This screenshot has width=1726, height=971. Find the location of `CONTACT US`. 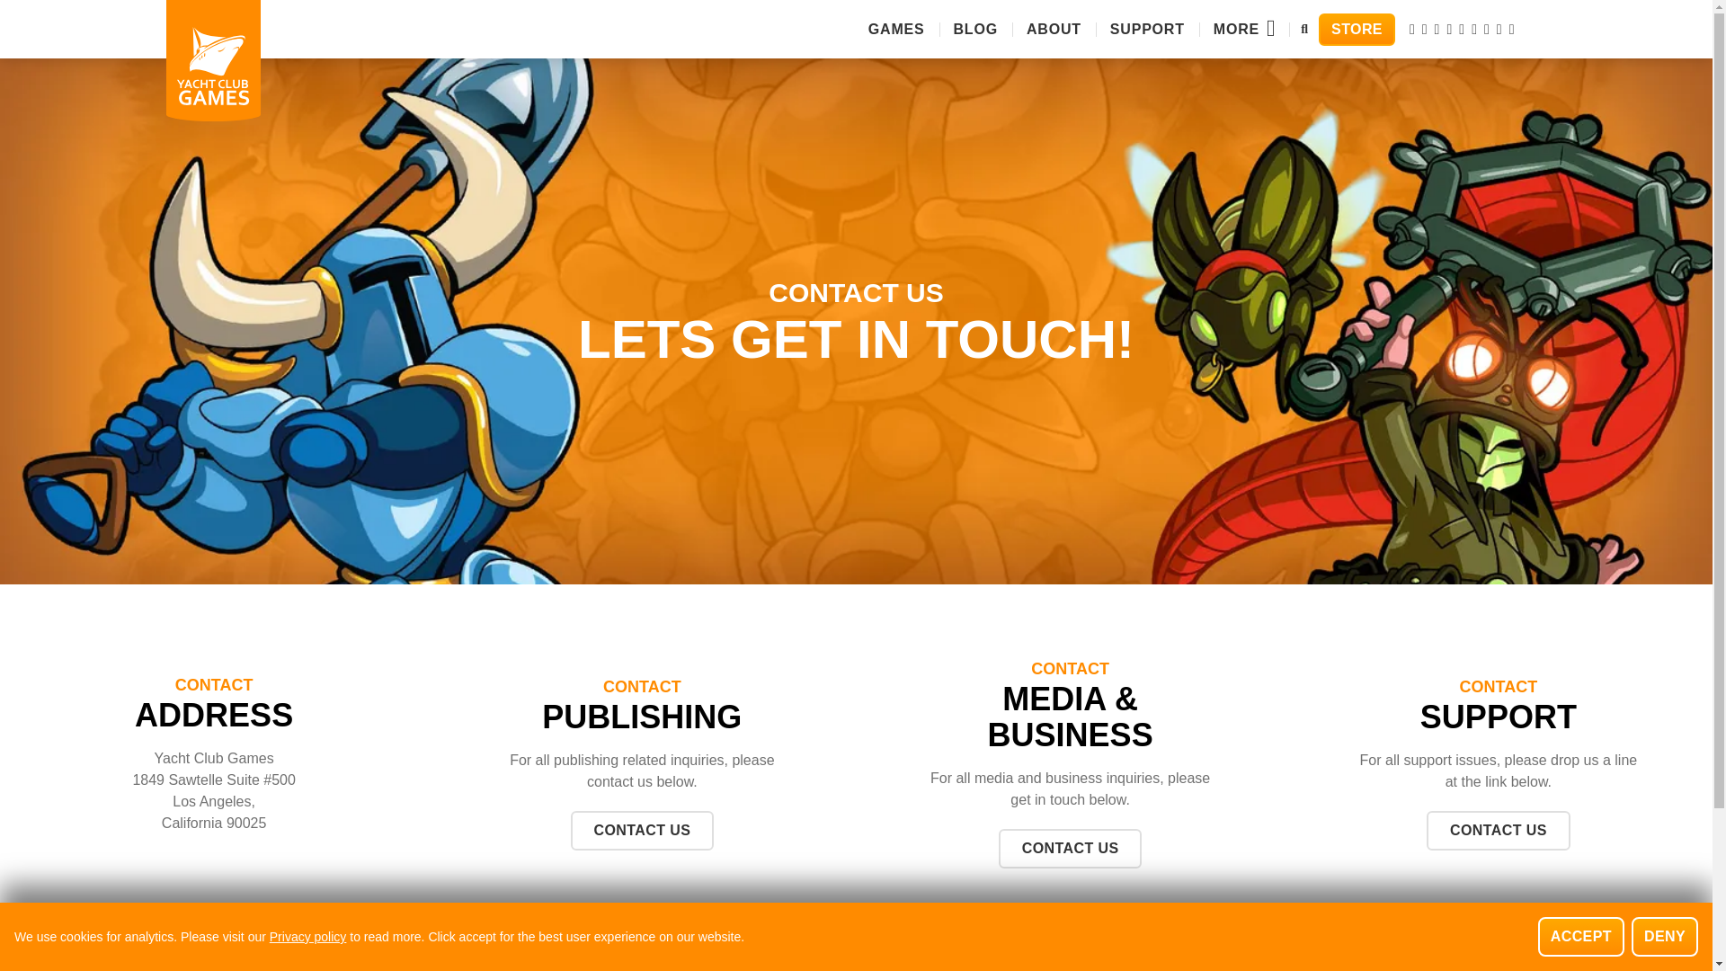

CONTACT US is located at coordinates (1071, 849).